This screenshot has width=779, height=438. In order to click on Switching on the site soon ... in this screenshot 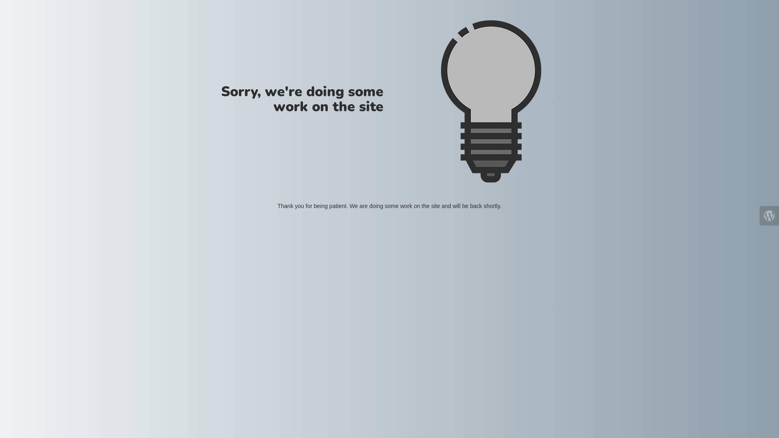, I will do `click(491, 101)`.